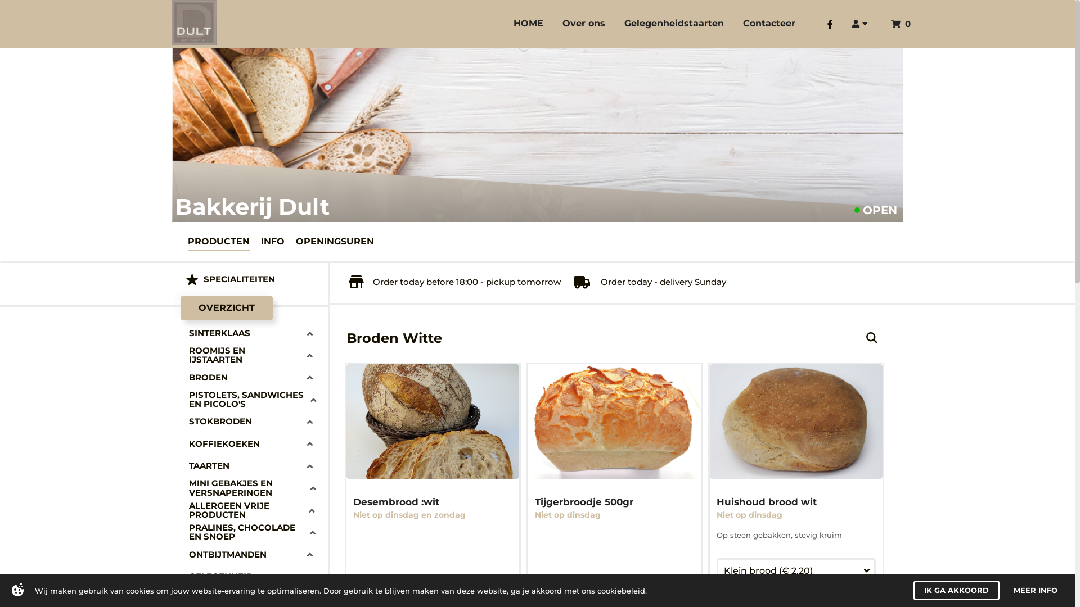 The width and height of the screenshot is (1080, 607). What do you see at coordinates (584, 24) in the screenshot?
I see `Over ons` at bounding box center [584, 24].